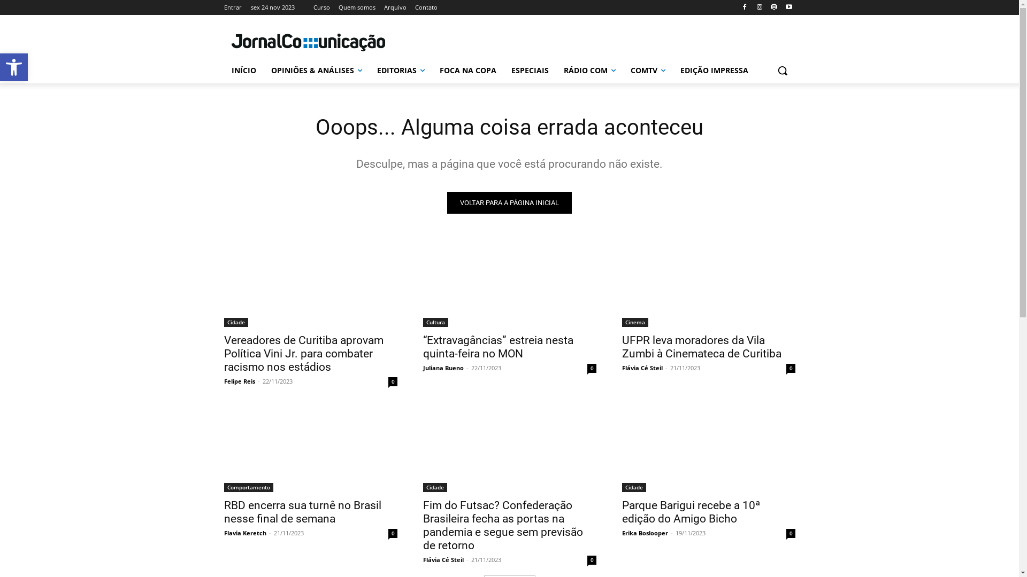  What do you see at coordinates (393, 381) in the screenshot?
I see `0` at bounding box center [393, 381].